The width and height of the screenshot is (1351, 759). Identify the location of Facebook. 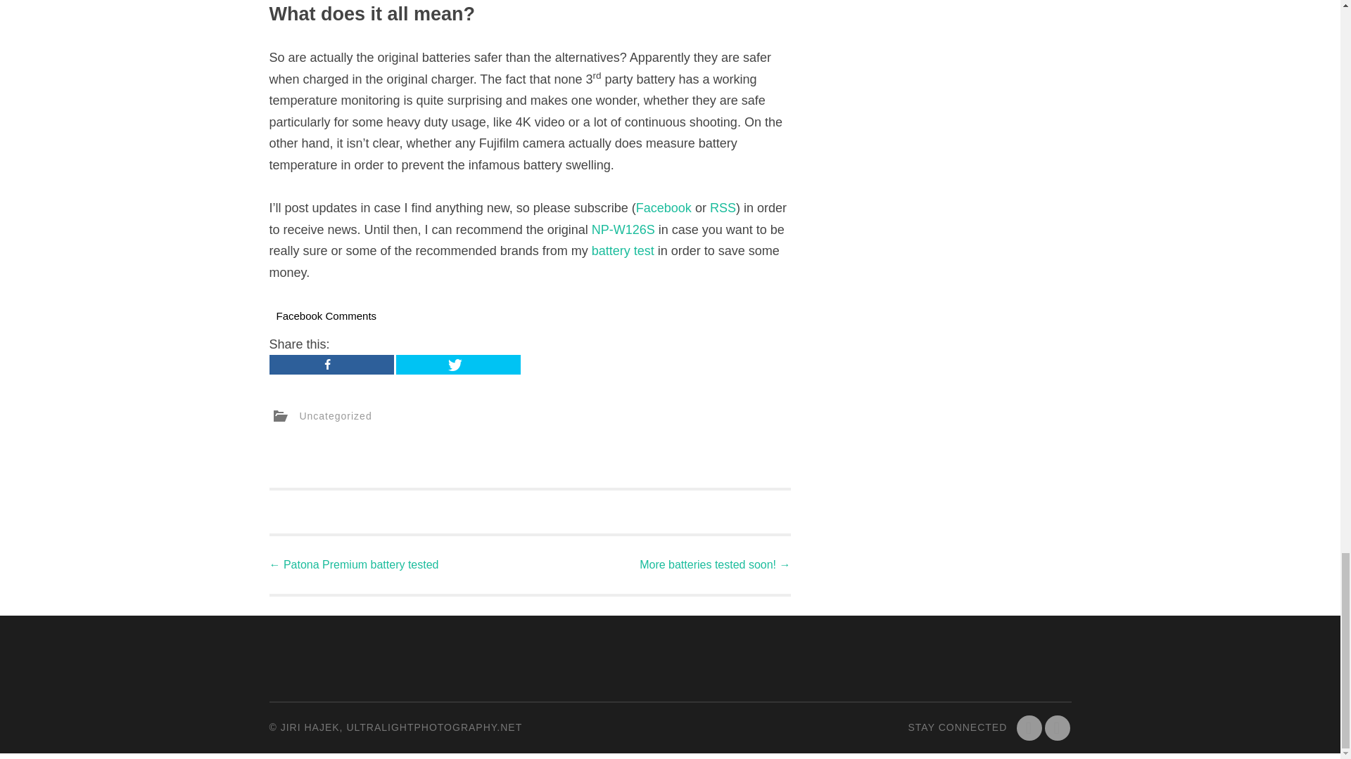
(1029, 728).